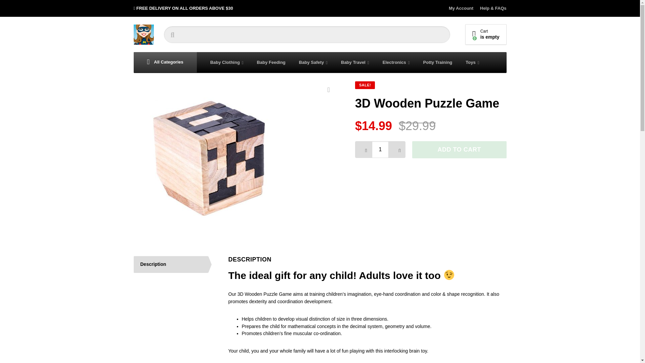 The width and height of the screenshot is (645, 363). What do you see at coordinates (486, 34) in the screenshot?
I see `Baby Travel` at bounding box center [486, 34].